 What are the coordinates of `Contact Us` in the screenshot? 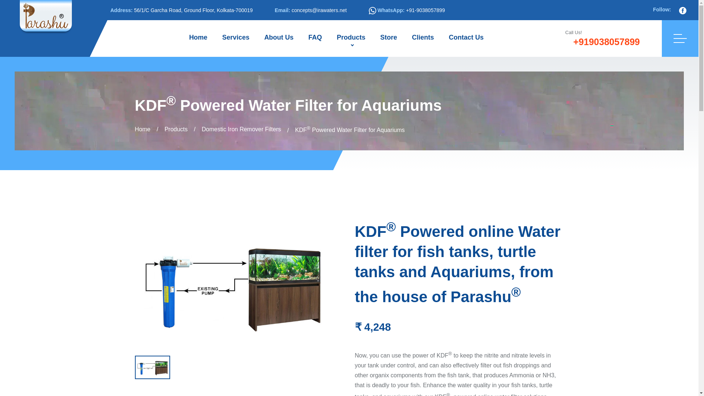 It's located at (466, 38).